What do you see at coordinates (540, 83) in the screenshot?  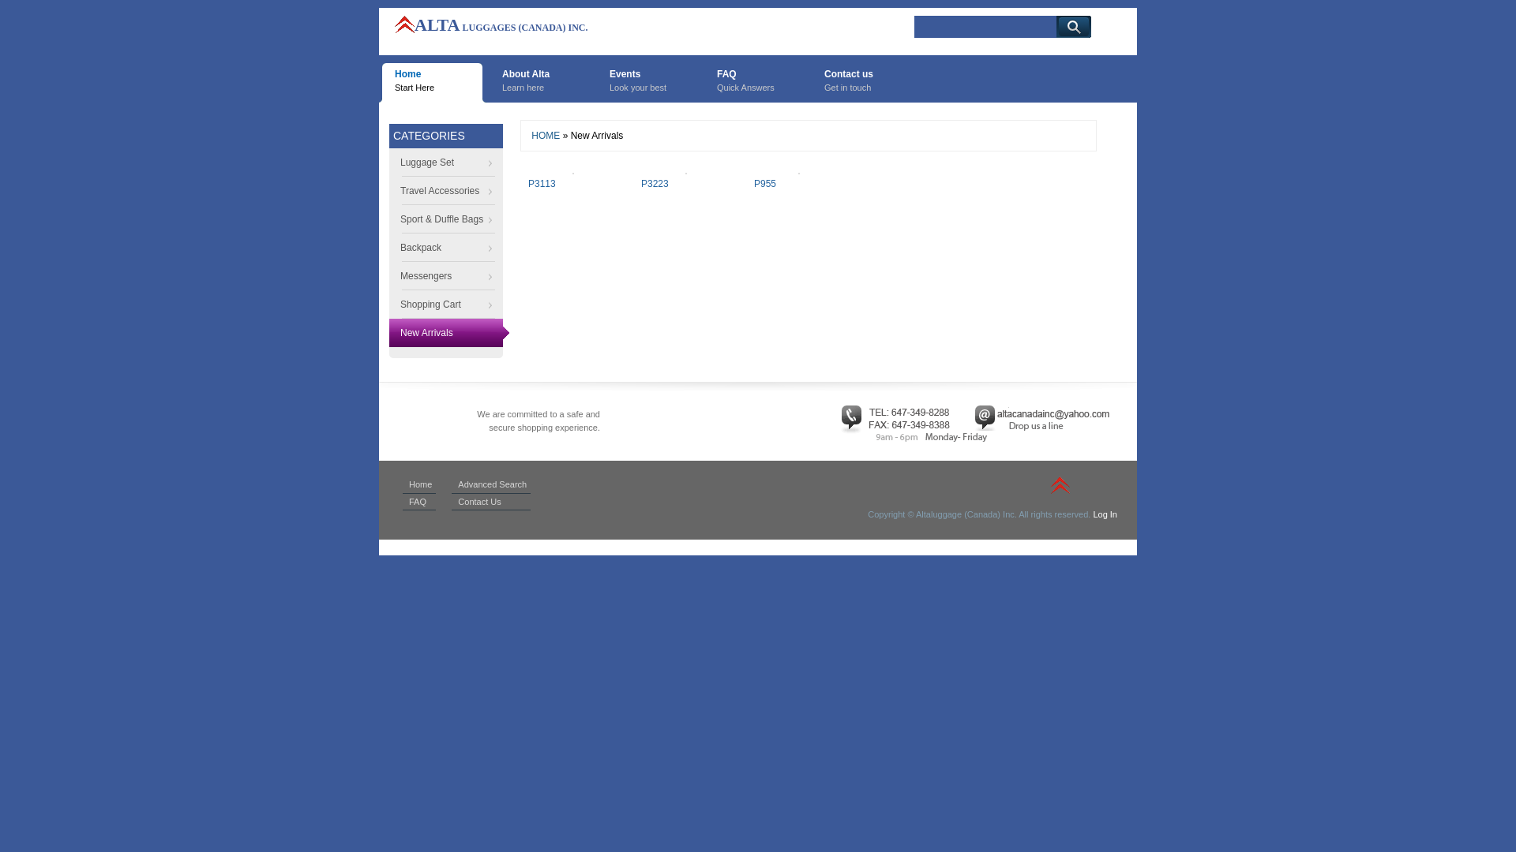 I see `About Alta
Learn here` at bounding box center [540, 83].